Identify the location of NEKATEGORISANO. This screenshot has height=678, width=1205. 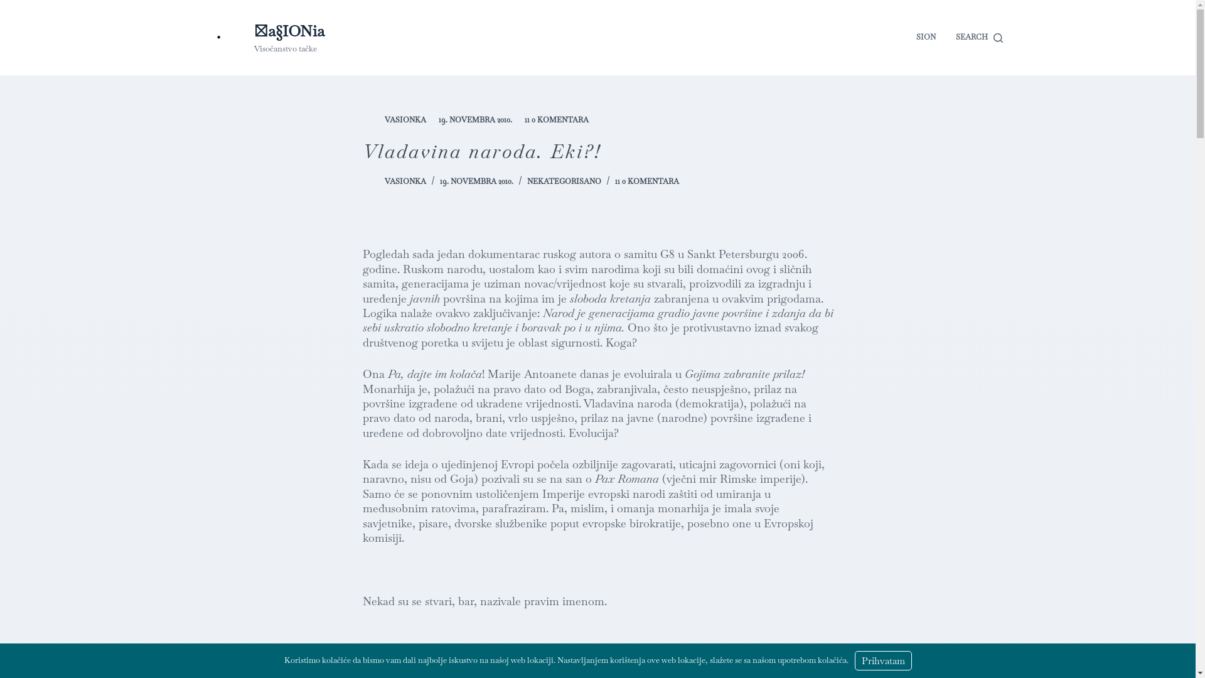
(564, 181).